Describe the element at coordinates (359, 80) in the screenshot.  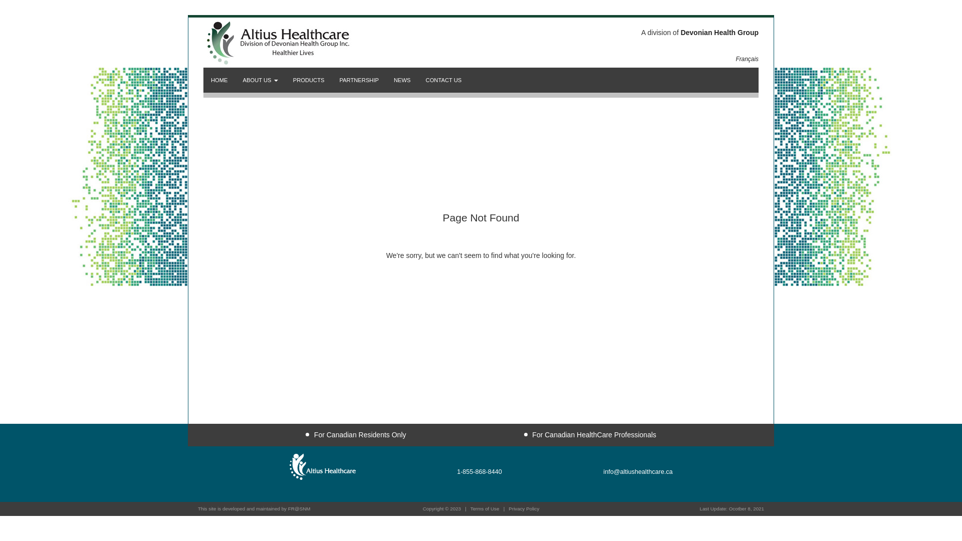
I see `PARTNERSHIP` at that location.